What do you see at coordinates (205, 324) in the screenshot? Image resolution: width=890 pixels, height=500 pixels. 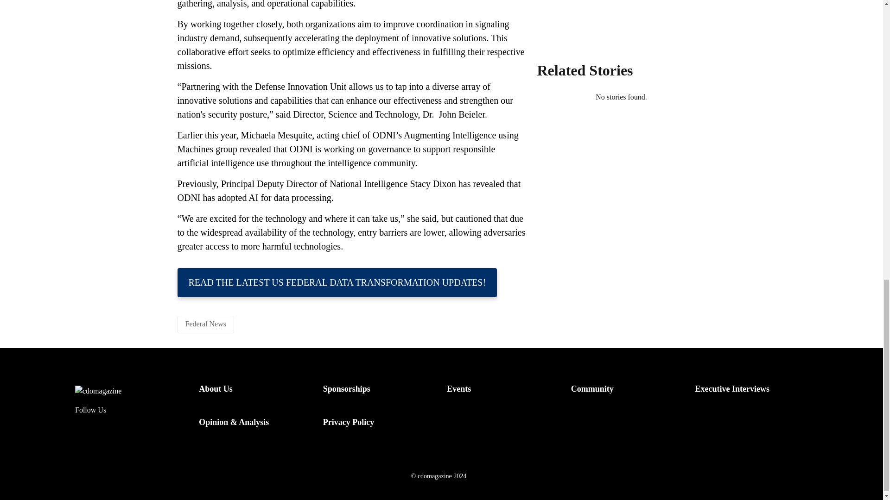 I see `Federal News` at bounding box center [205, 324].